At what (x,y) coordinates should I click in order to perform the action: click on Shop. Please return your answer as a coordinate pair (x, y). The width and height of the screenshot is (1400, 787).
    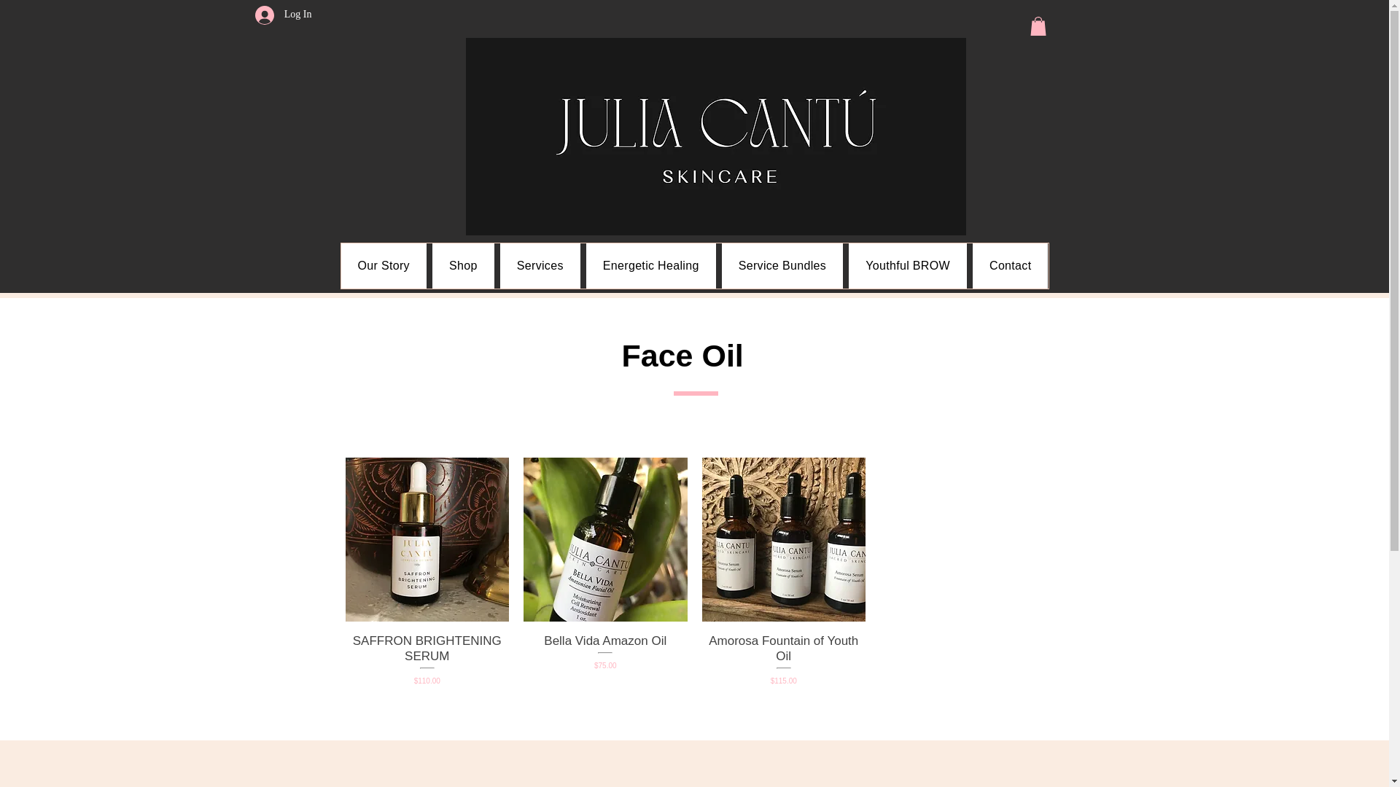
    Looking at the image, I should click on (463, 265).